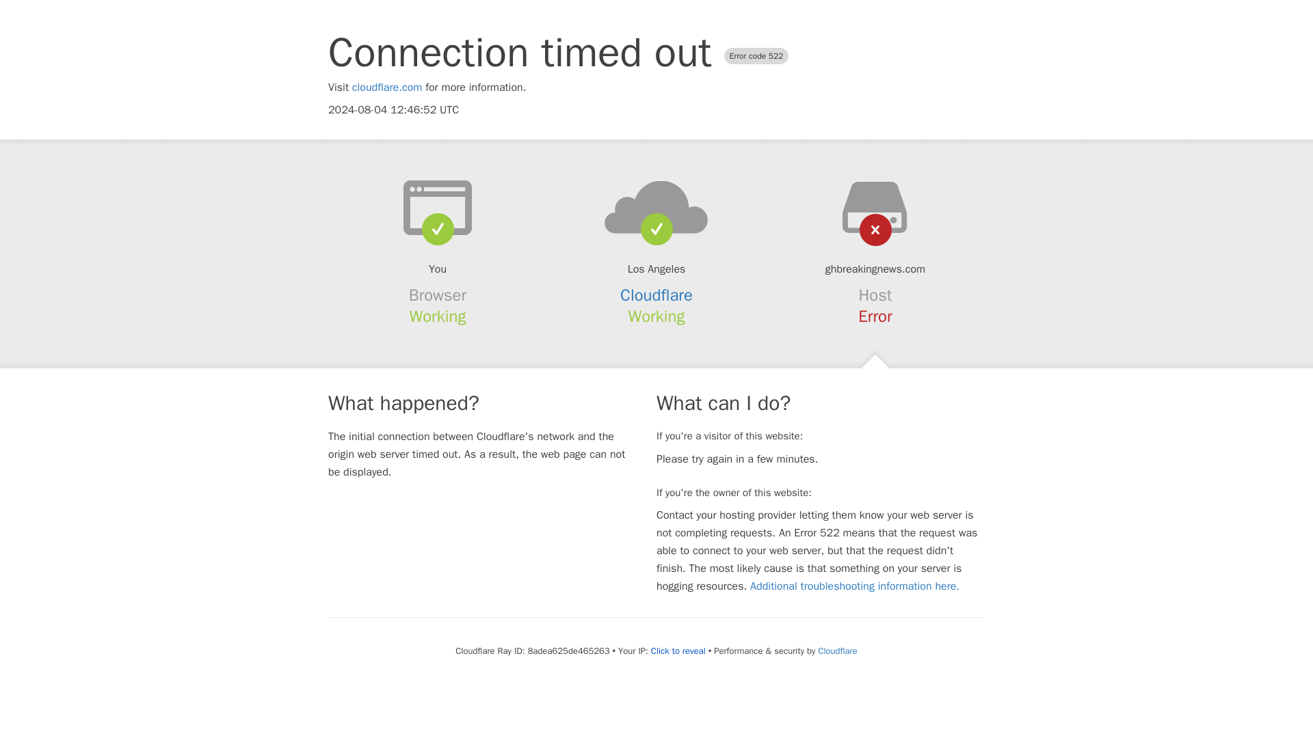 The height and width of the screenshot is (738, 1313). Describe the element at coordinates (656, 295) in the screenshot. I see `Cloudflare` at that location.